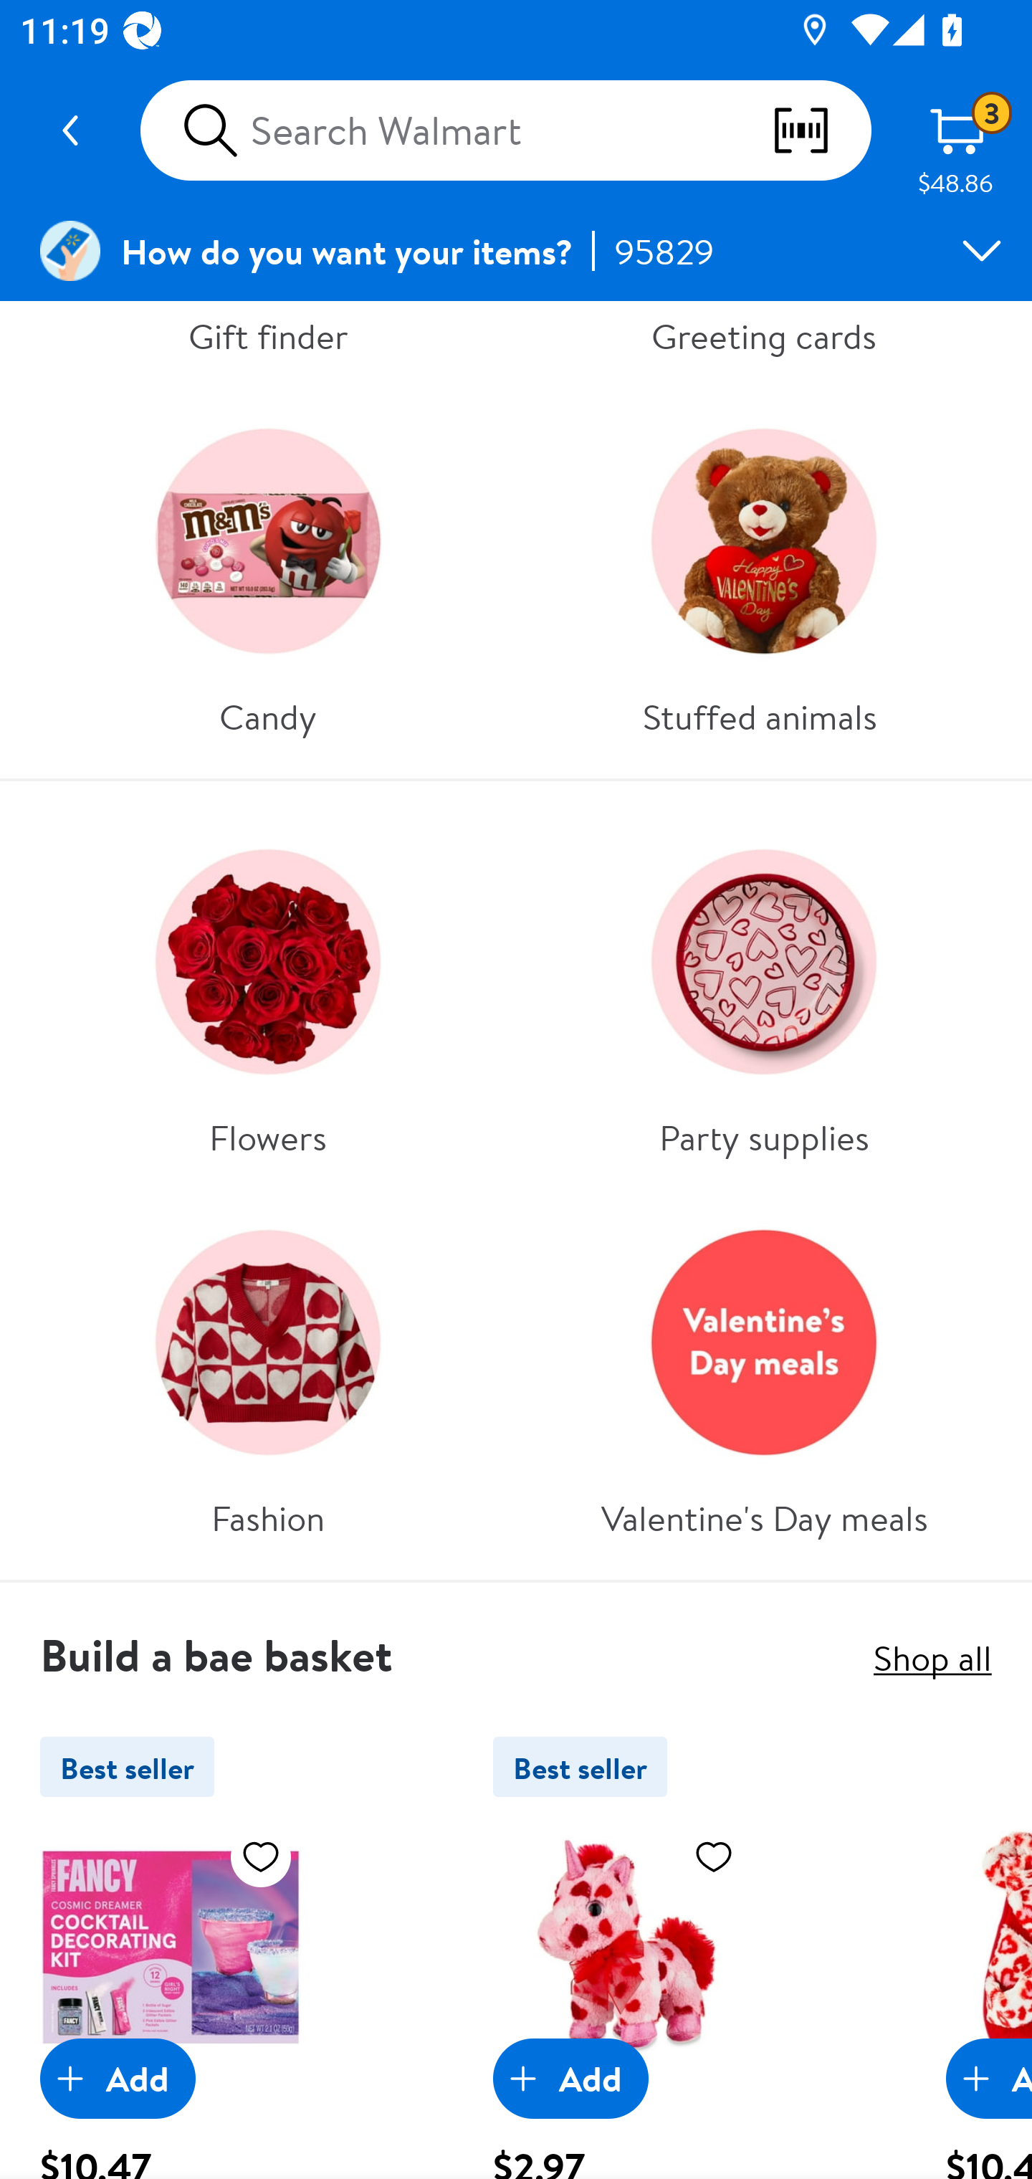  What do you see at coordinates (763, 991) in the screenshot?
I see `Party supplies` at bounding box center [763, 991].